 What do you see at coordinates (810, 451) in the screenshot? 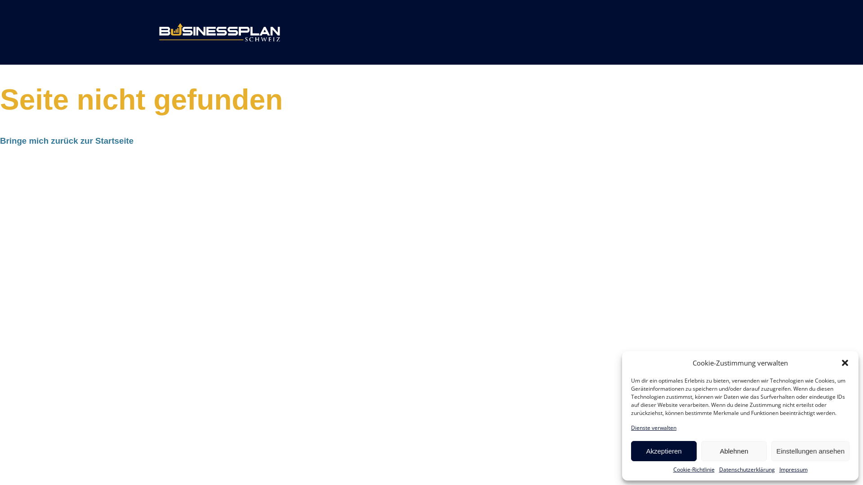
I see `Einstellungen ansehen` at bounding box center [810, 451].